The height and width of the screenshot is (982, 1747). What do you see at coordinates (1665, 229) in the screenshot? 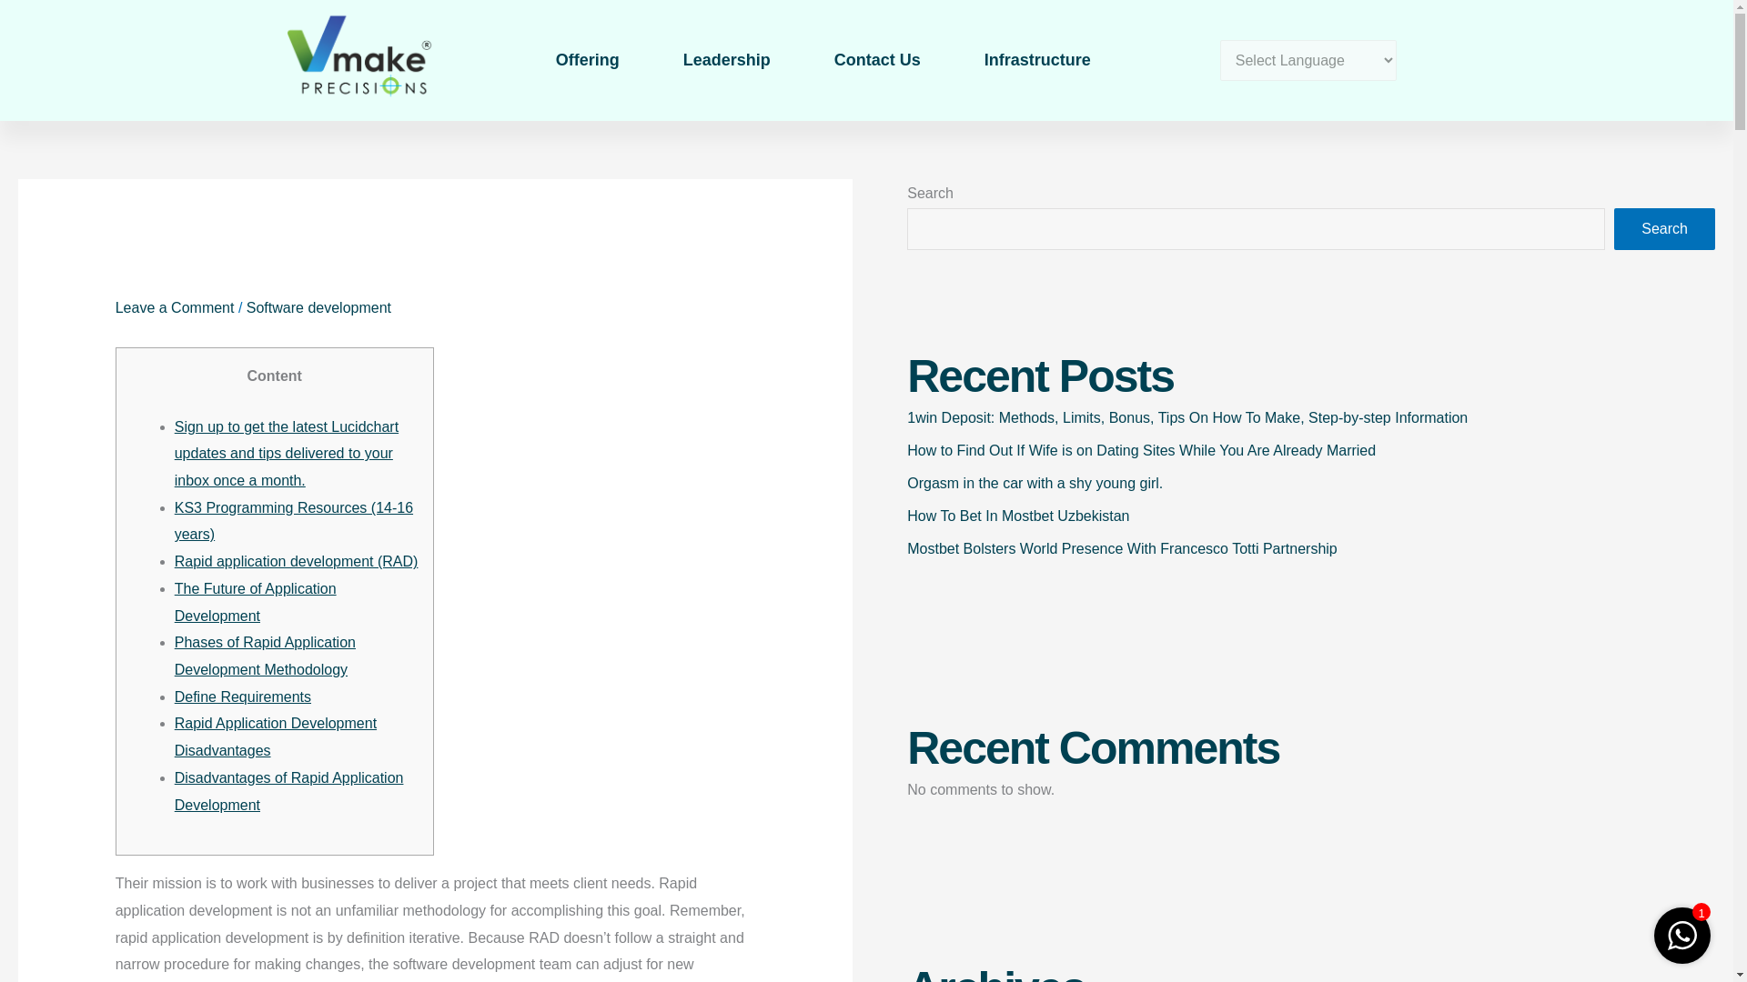
I see `Search` at bounding box center [1665, 229].